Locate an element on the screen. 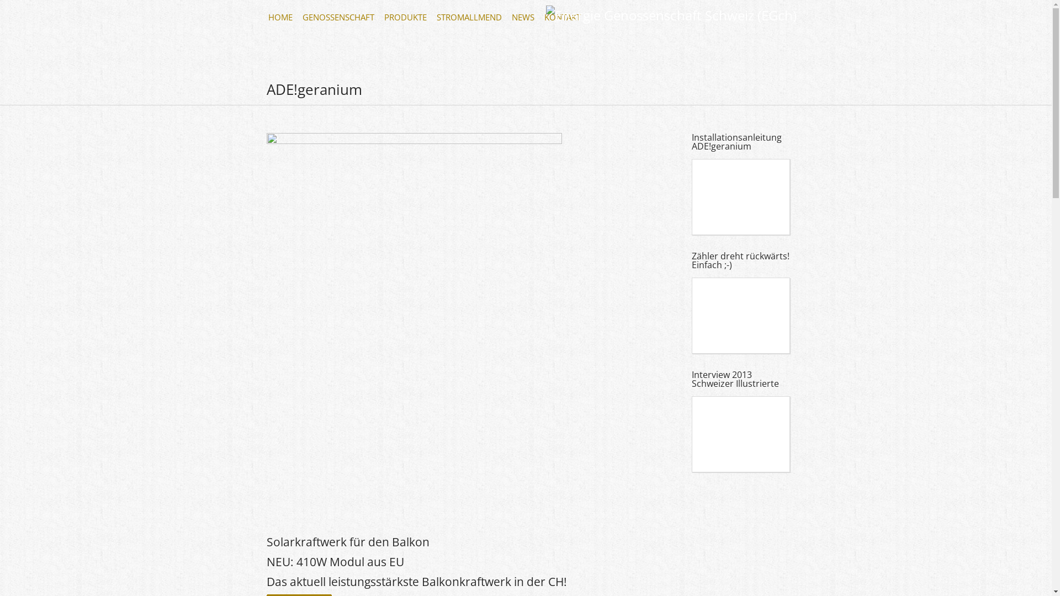  GENOSSENSCHAFT  is located at coordinates (338, 14).